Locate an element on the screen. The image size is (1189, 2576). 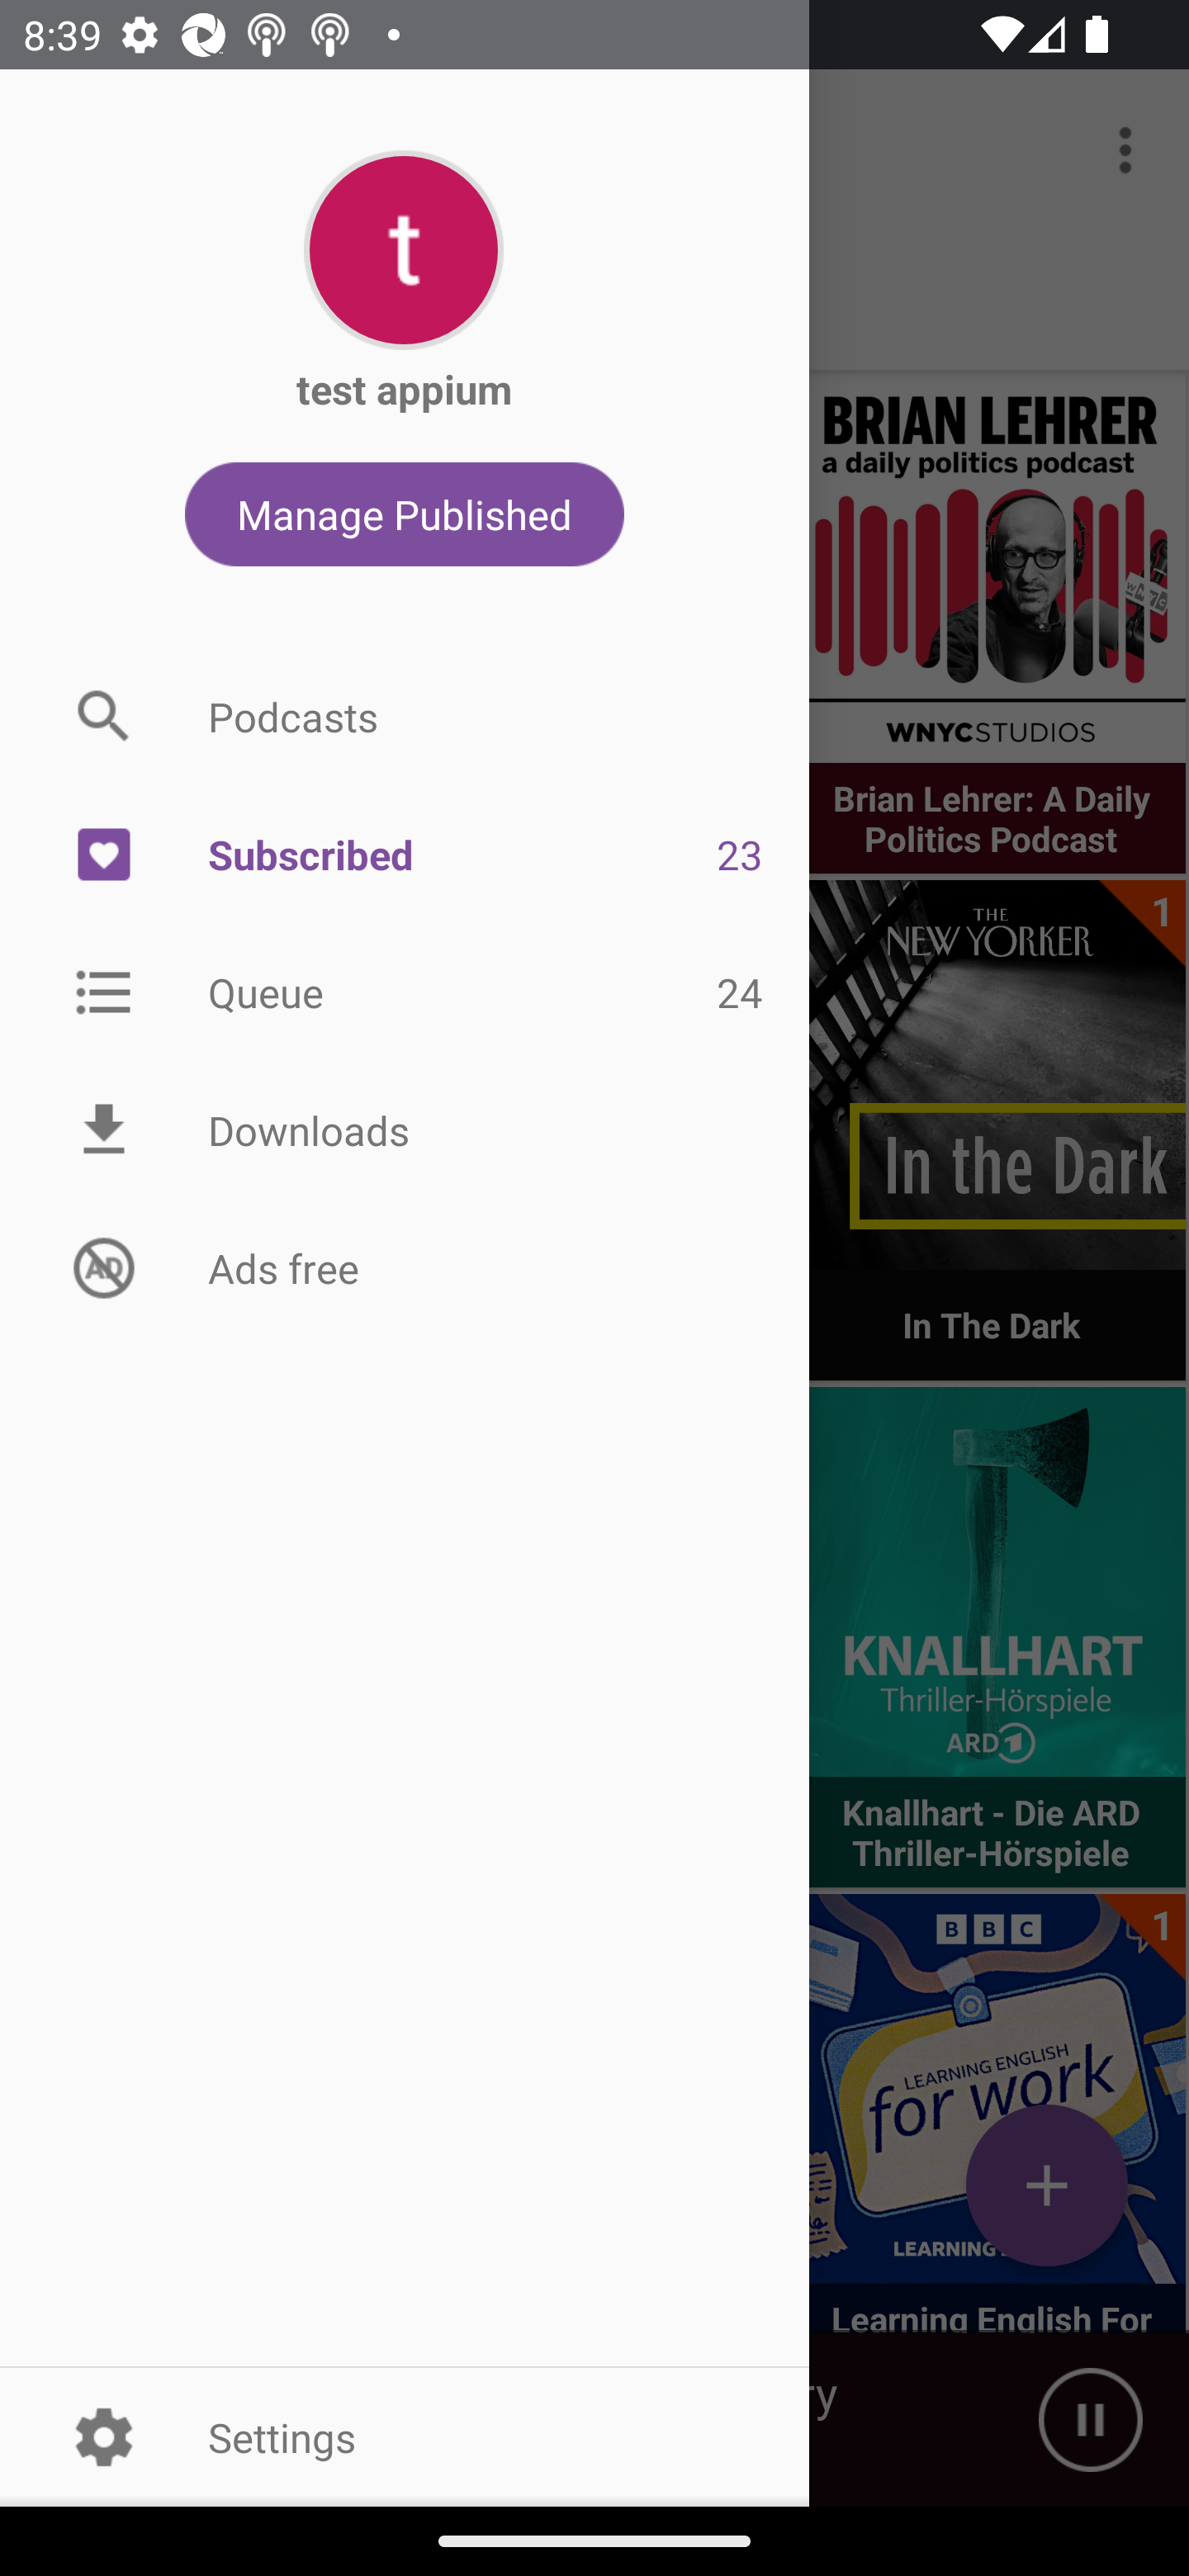
Picture Ads free is located at coordinates (405, 1267).